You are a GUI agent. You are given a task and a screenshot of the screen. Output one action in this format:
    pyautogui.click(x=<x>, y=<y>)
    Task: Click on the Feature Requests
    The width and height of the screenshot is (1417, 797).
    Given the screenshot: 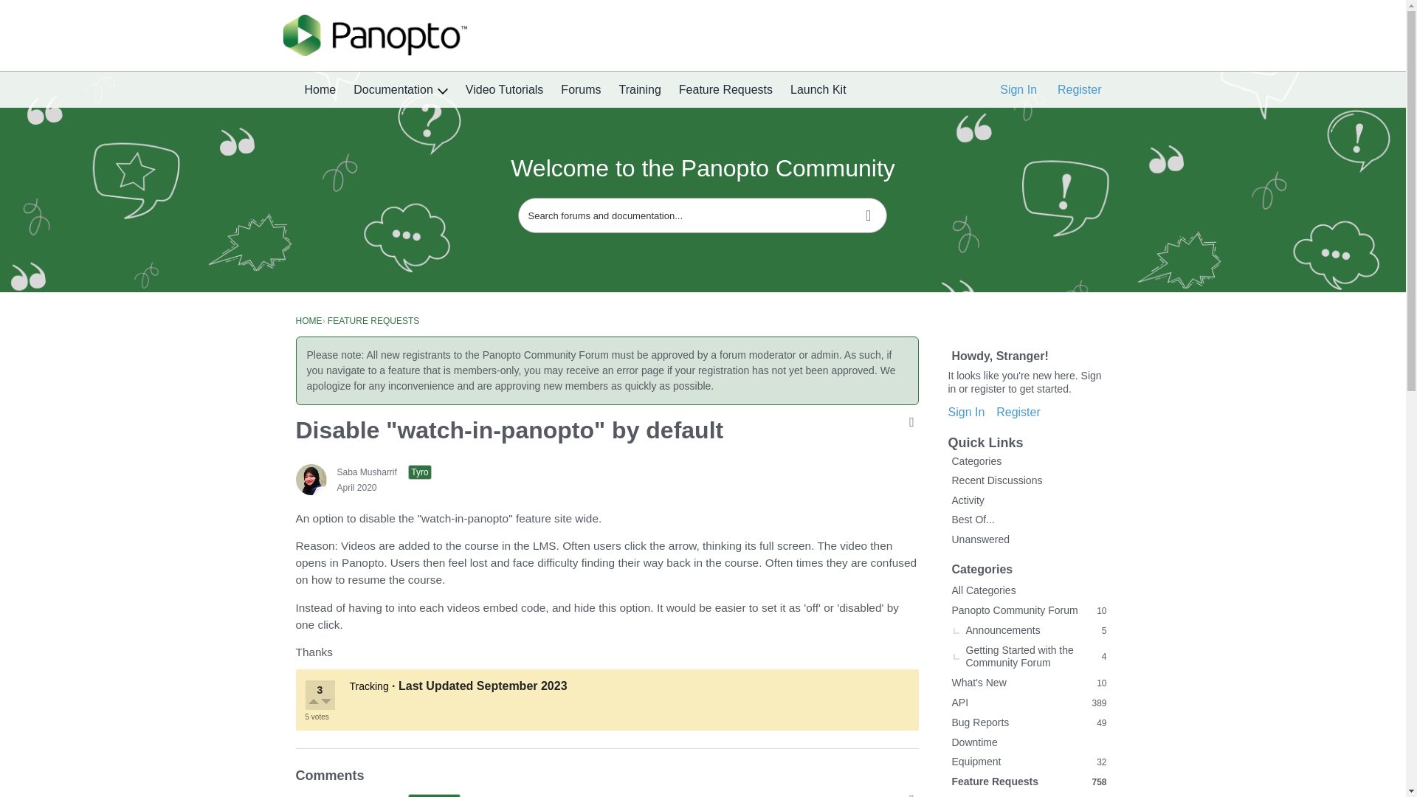 What is the action you would take?
    pyautogui.click(x=726, y=90)
    